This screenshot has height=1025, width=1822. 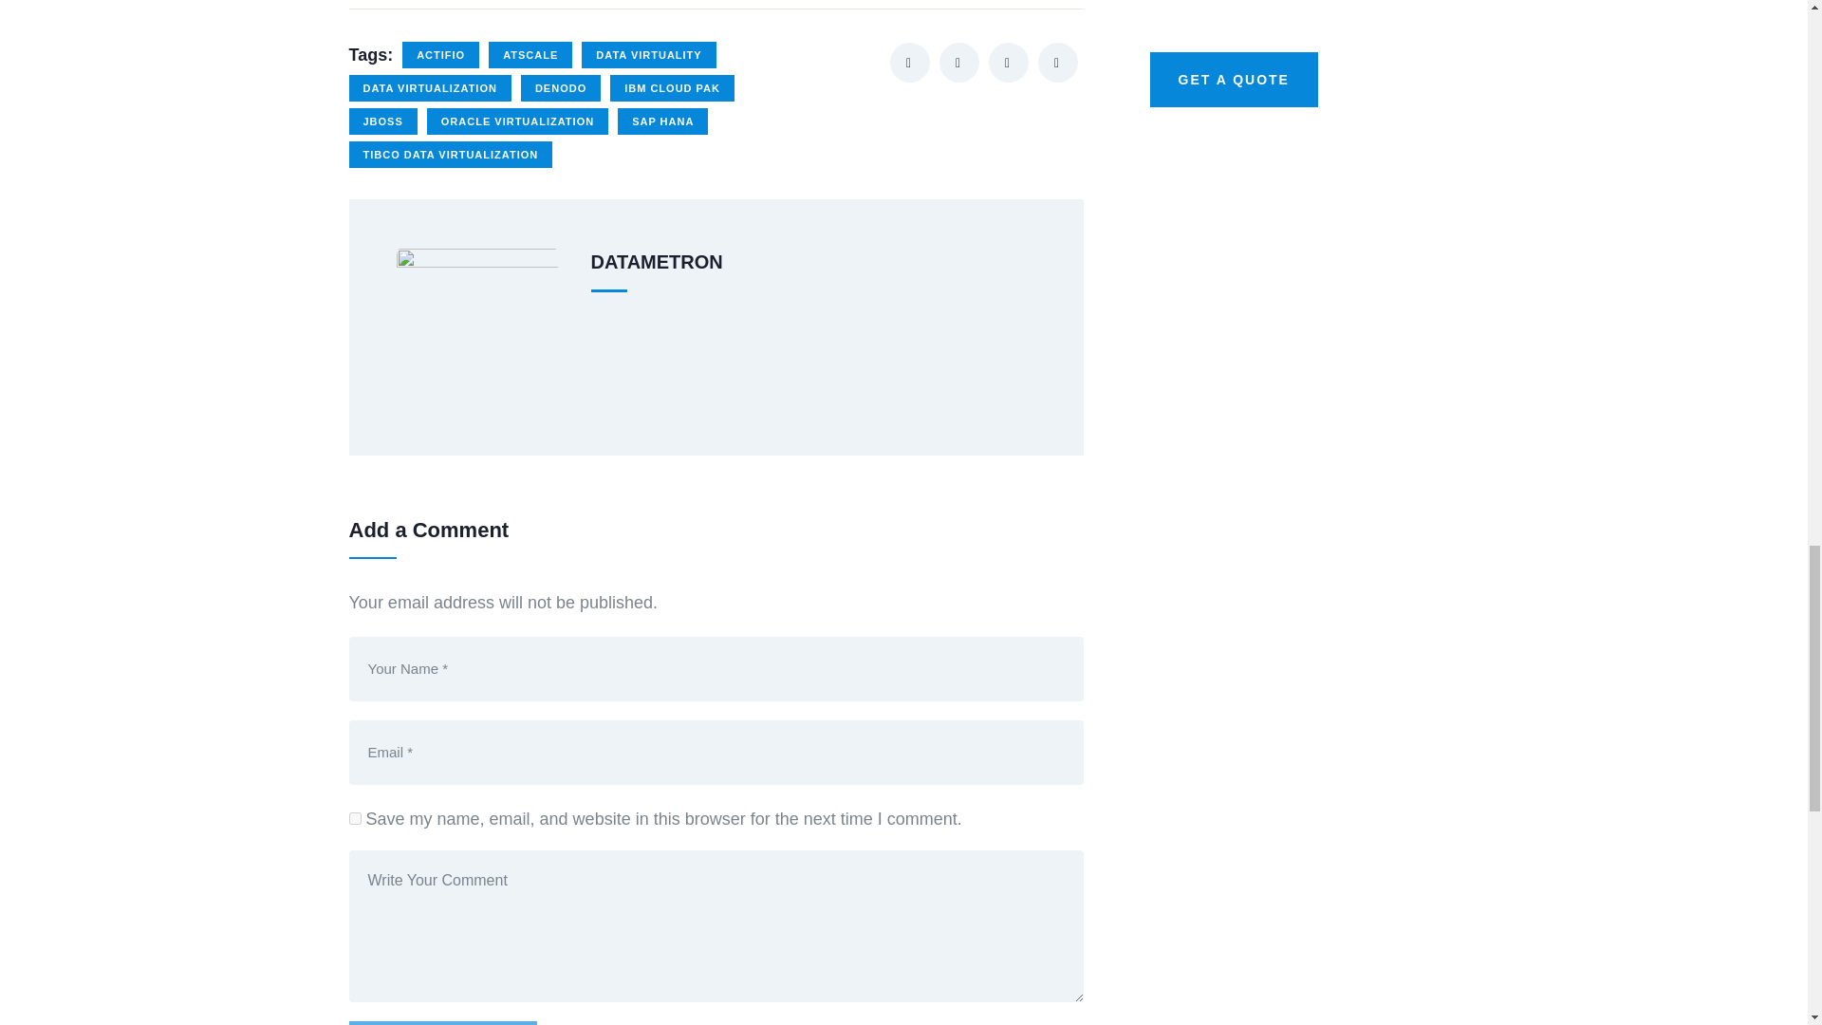 I want to click on IBM CLOUD PAK, so click(x=672, y=87).